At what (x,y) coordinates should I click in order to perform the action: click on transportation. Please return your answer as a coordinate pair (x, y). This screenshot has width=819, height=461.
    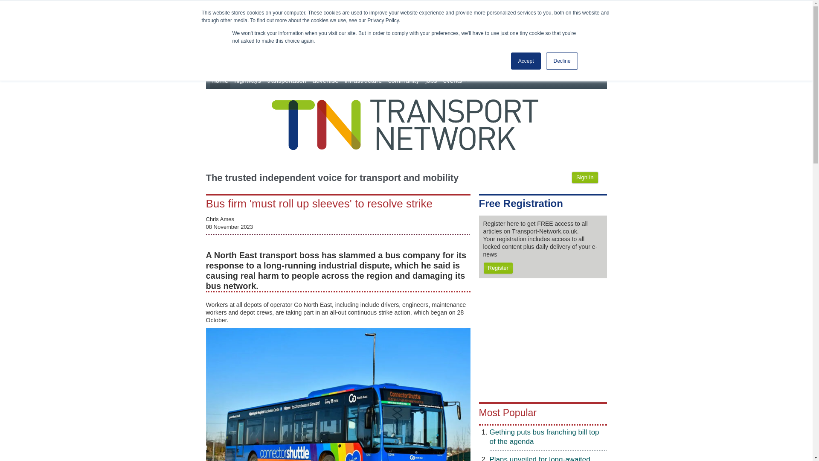
    Looking at the image, I should click on (287, 80).